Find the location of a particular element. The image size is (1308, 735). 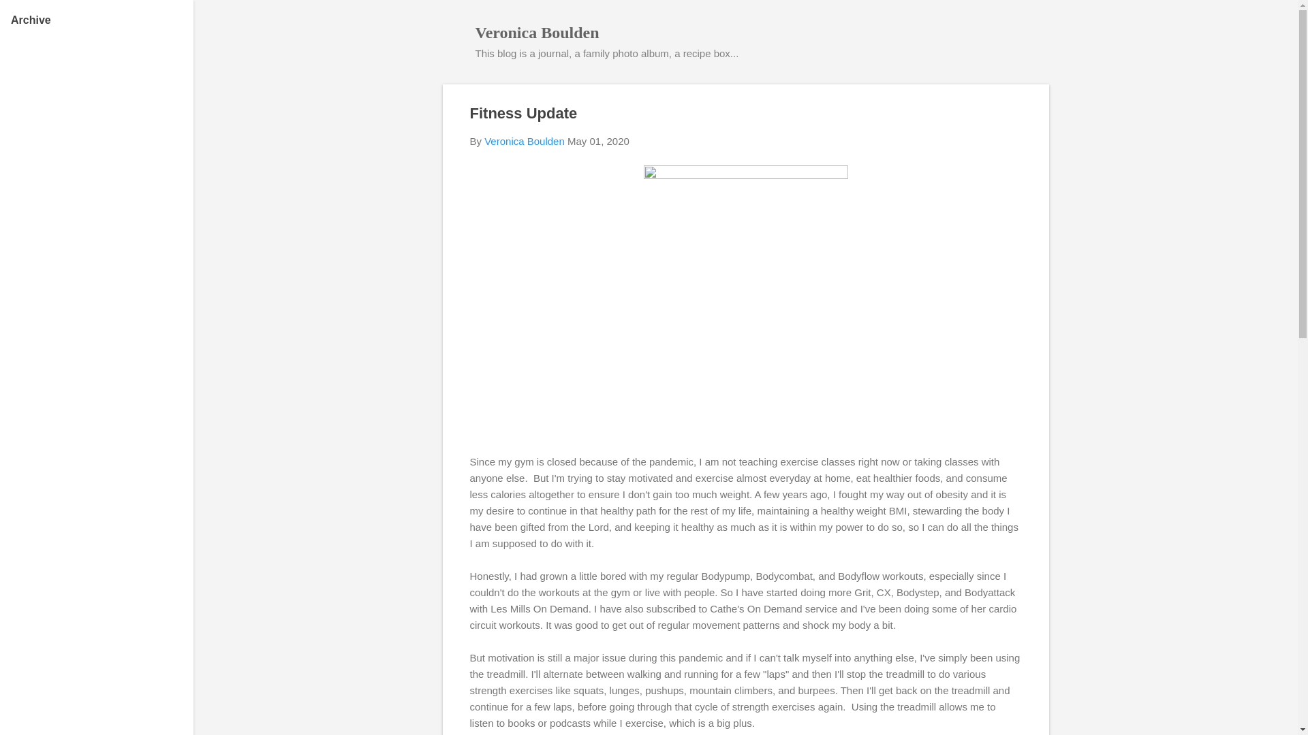

permanent link is located at coordinates (598, 141).